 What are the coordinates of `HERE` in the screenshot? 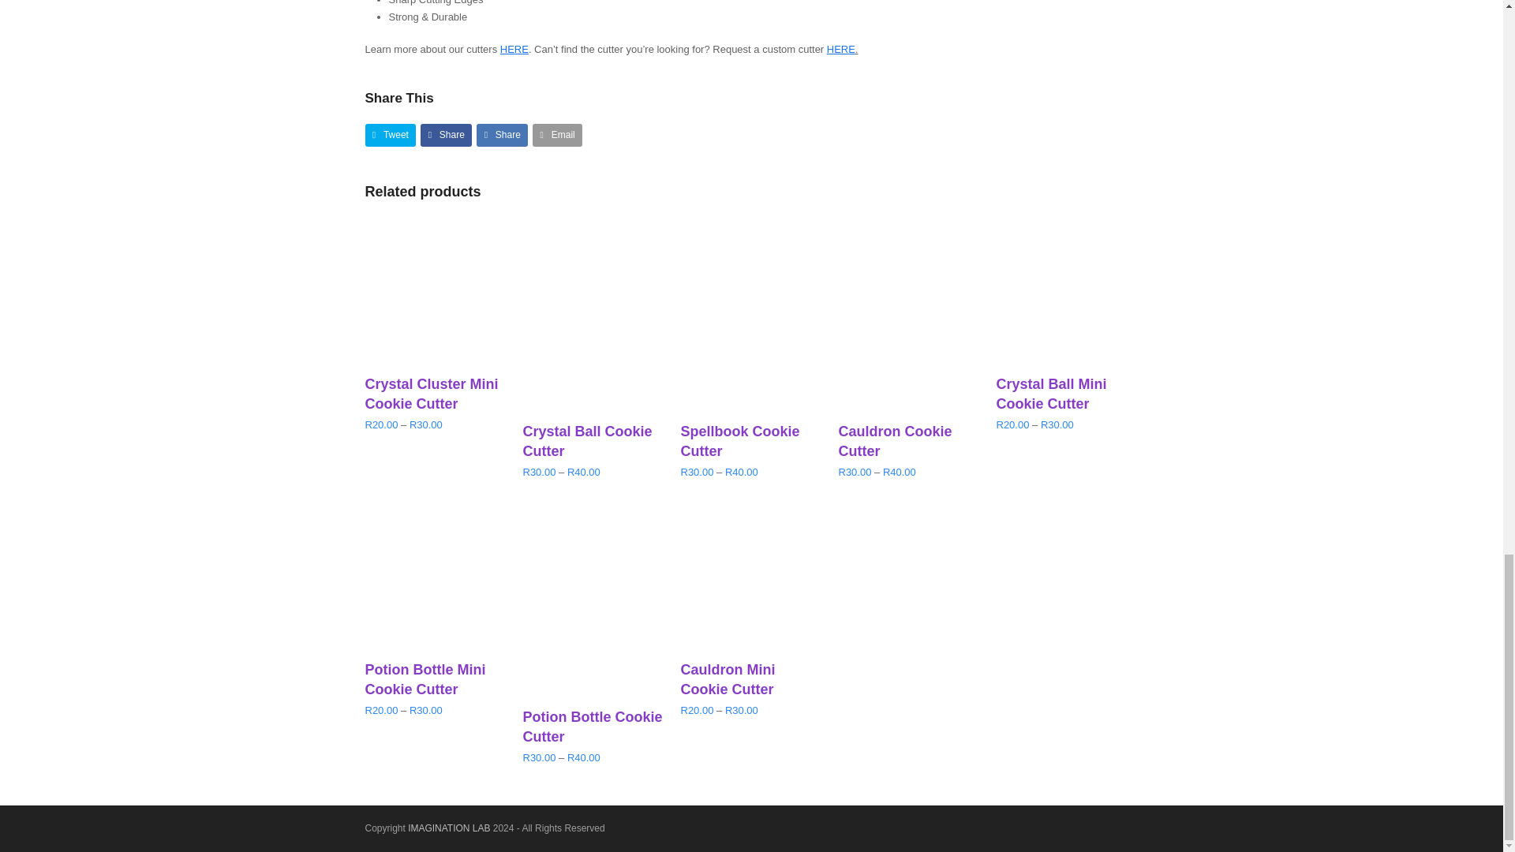 It's located at (514, 49).